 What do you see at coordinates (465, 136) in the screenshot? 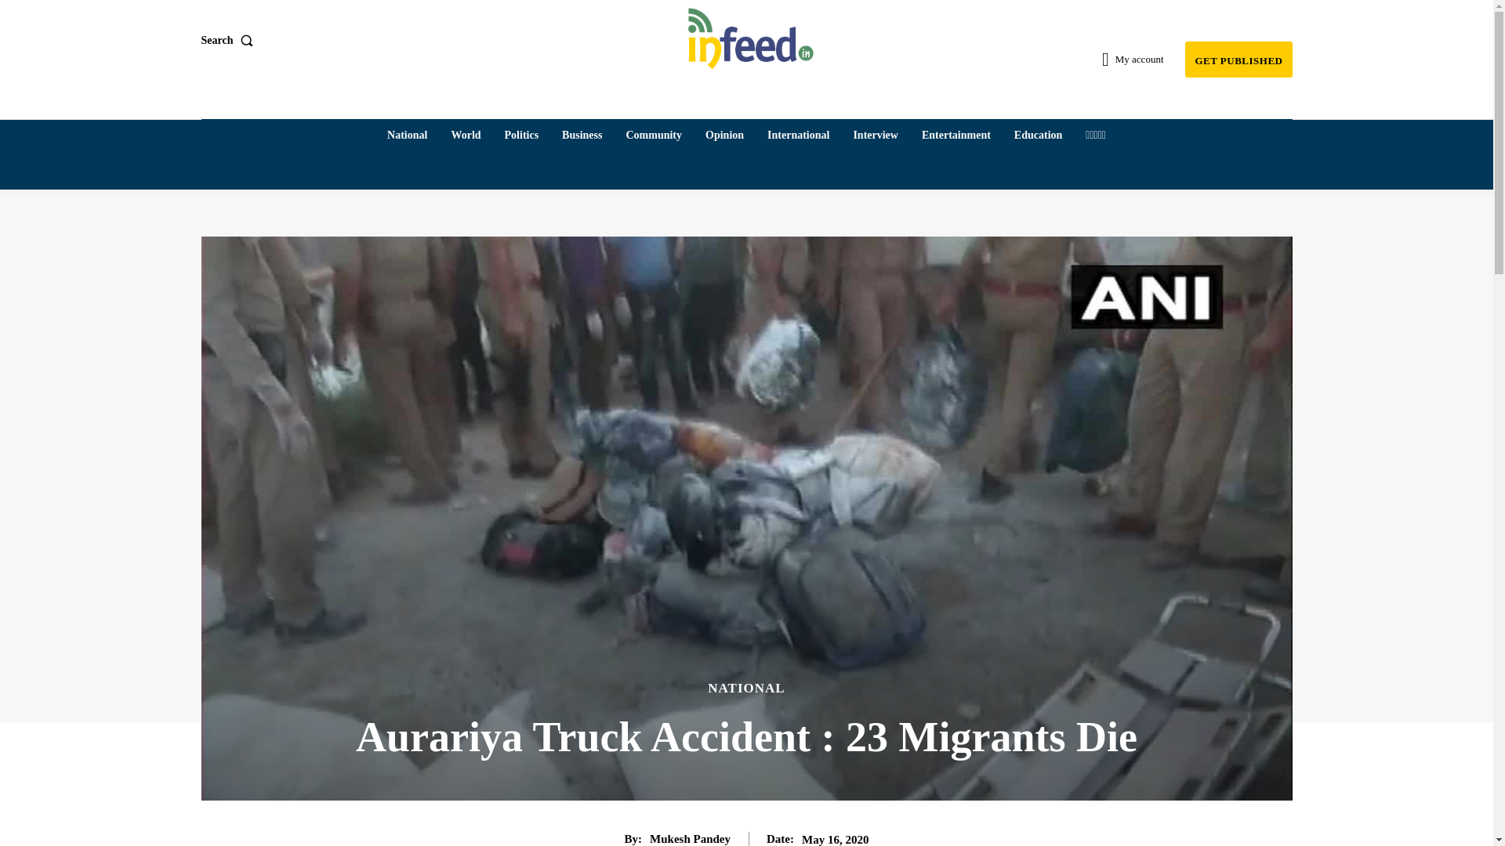
I see `World` at bounding box center [465, 136].